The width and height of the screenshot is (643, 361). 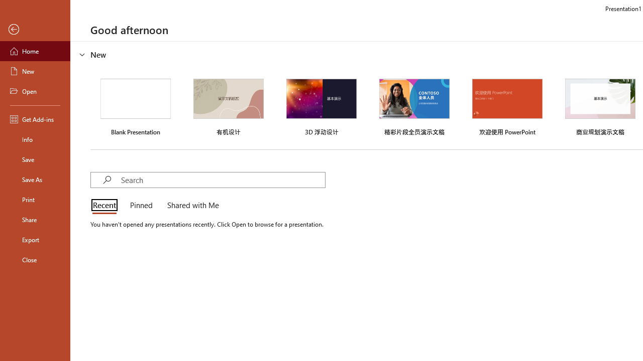 I want to click on Home, so click(x=35, y=51).